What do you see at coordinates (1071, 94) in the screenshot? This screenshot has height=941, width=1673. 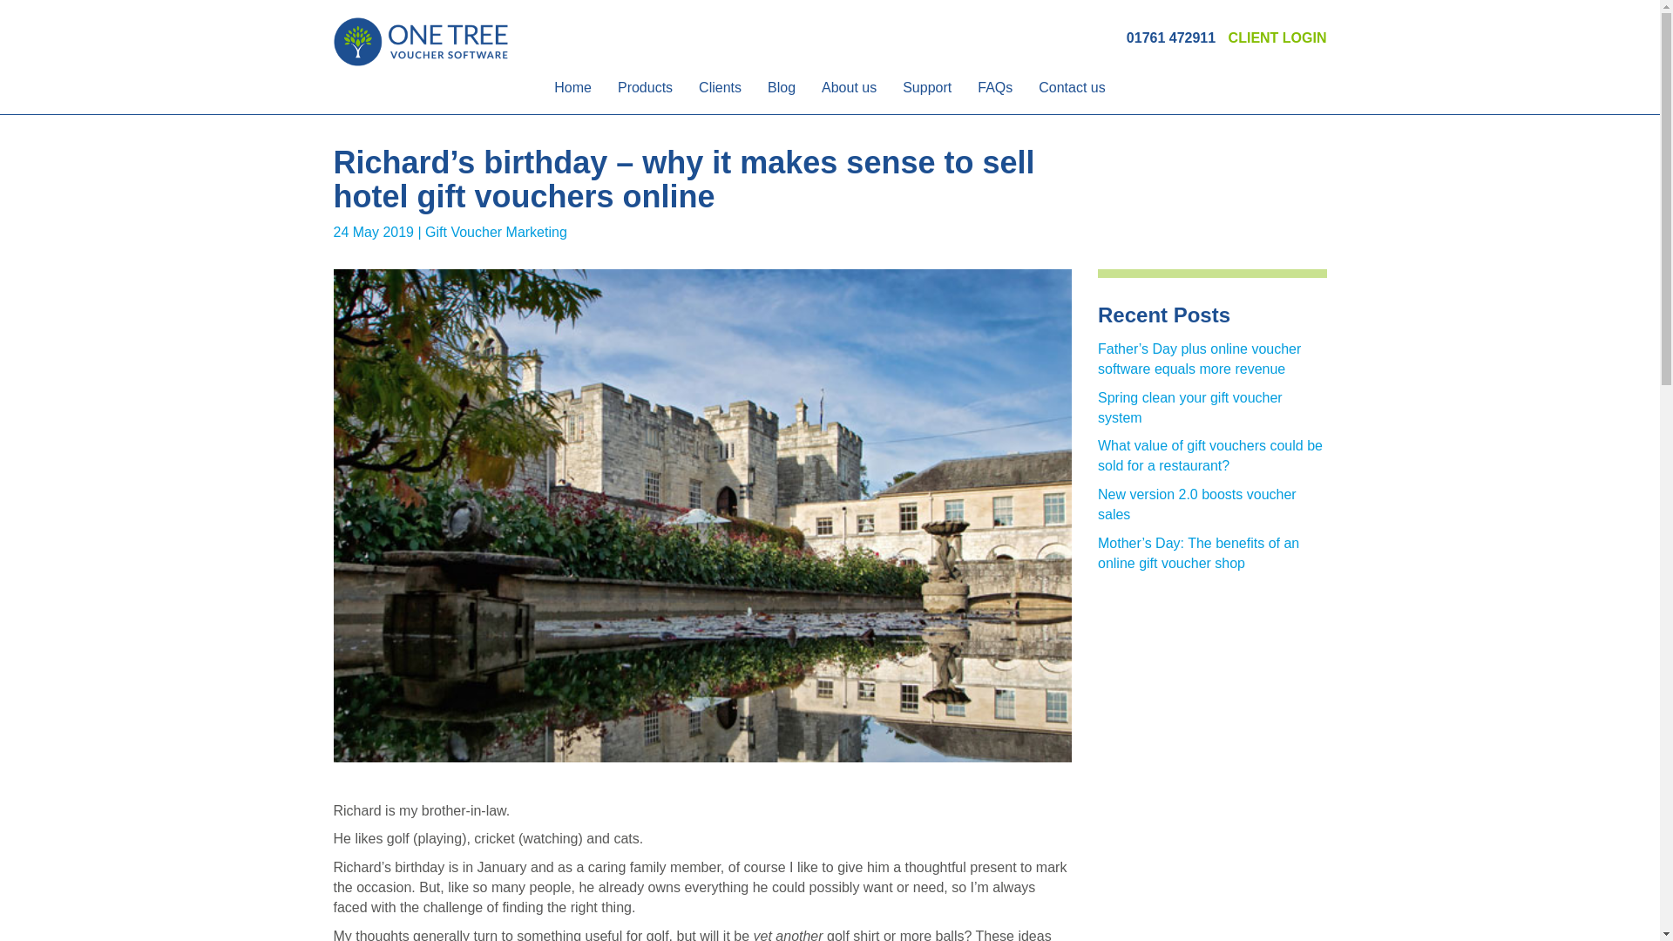 I see `Contact us` at bounding box center [1071, 94].